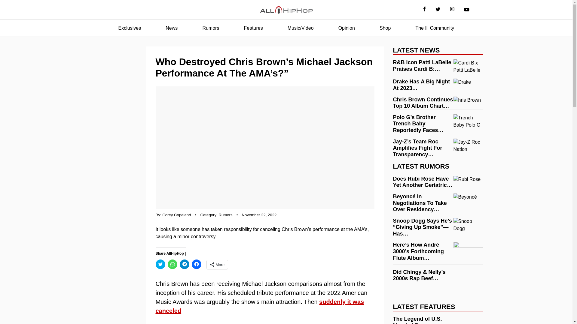 This screenshot has width=577, height=324. What do you see at coordinates (435, 28) in the screenshot?
I see `The Ill Community` at bounding box center [435, 28].